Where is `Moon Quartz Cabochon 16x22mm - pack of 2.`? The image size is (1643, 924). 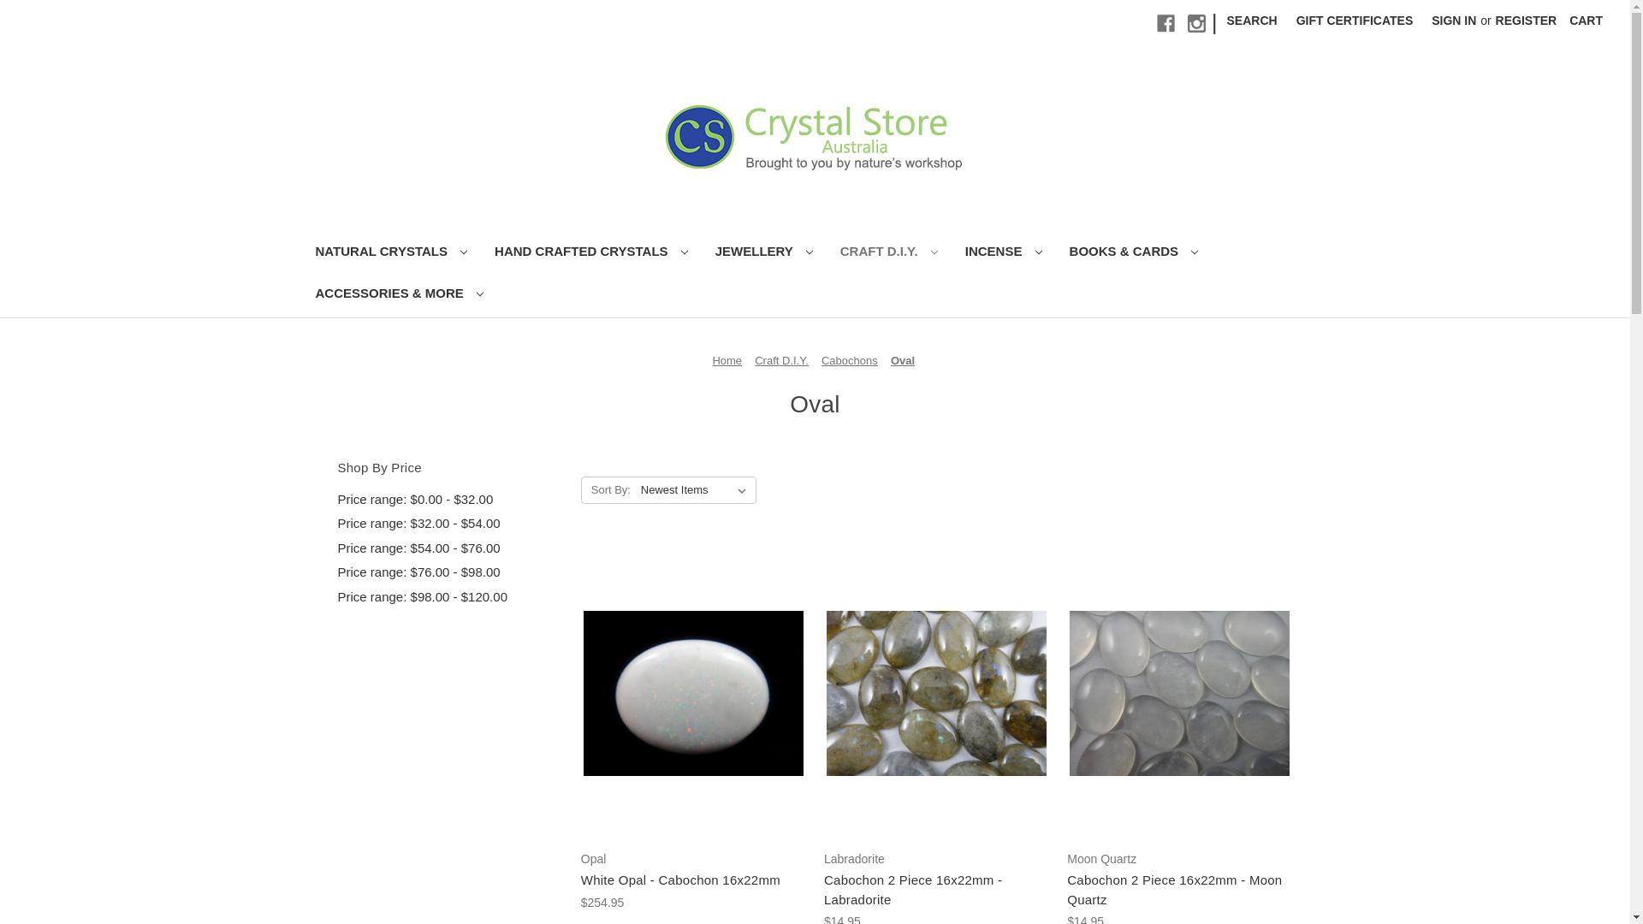 Moon Quartz Cabochon 16x22mm - pack of 2. is located at coordinates (1179, 693).